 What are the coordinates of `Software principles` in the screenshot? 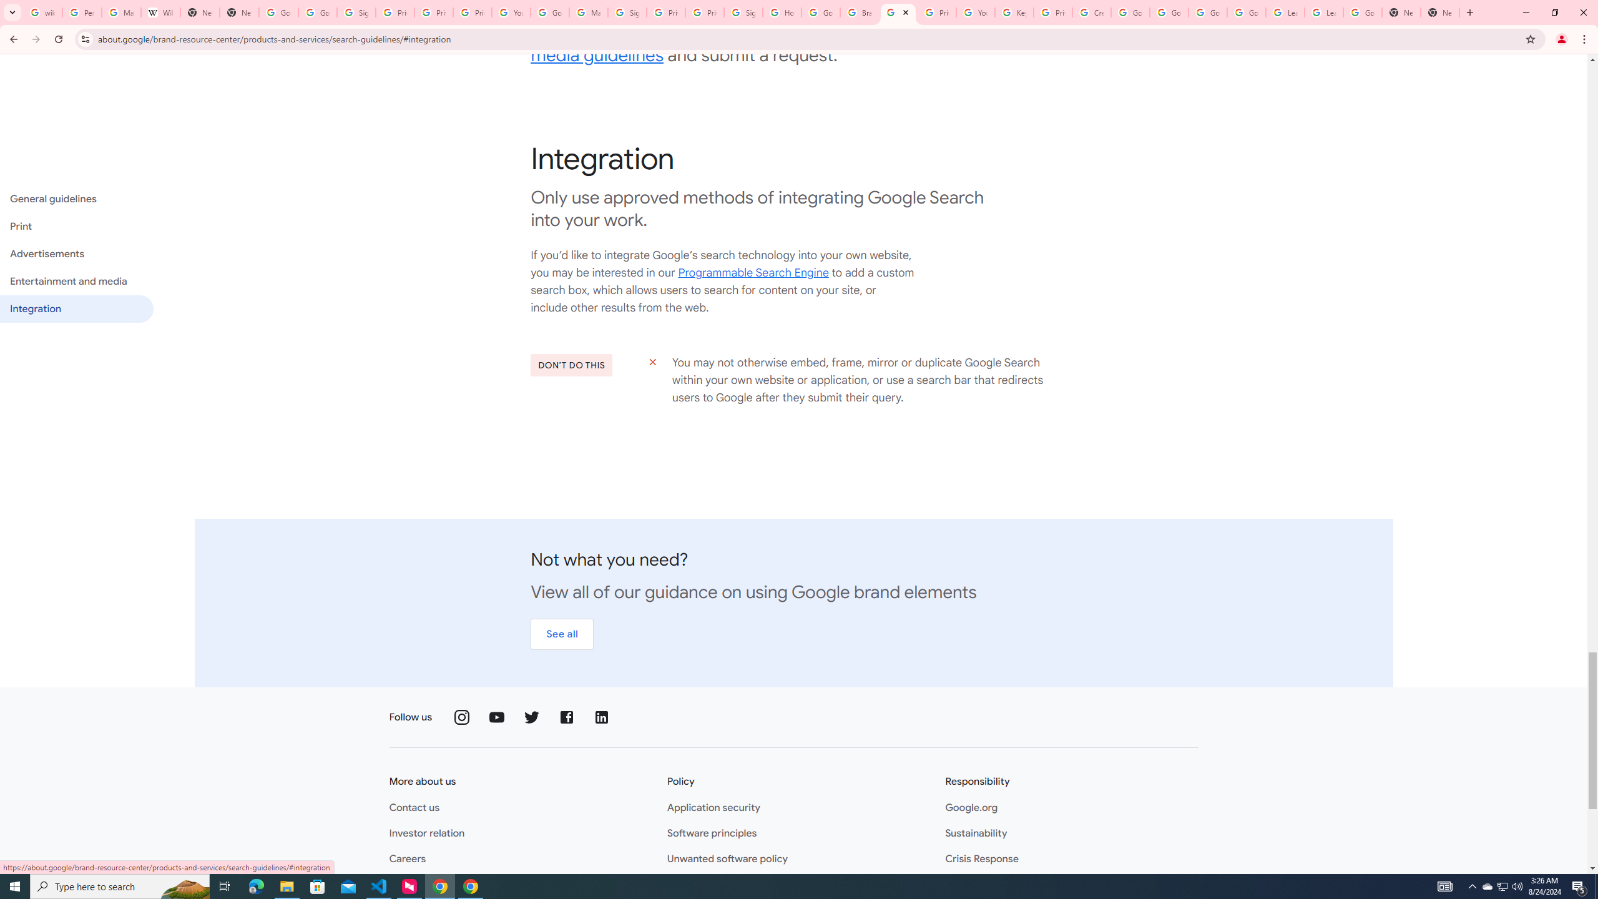 It's located at (712, 833).